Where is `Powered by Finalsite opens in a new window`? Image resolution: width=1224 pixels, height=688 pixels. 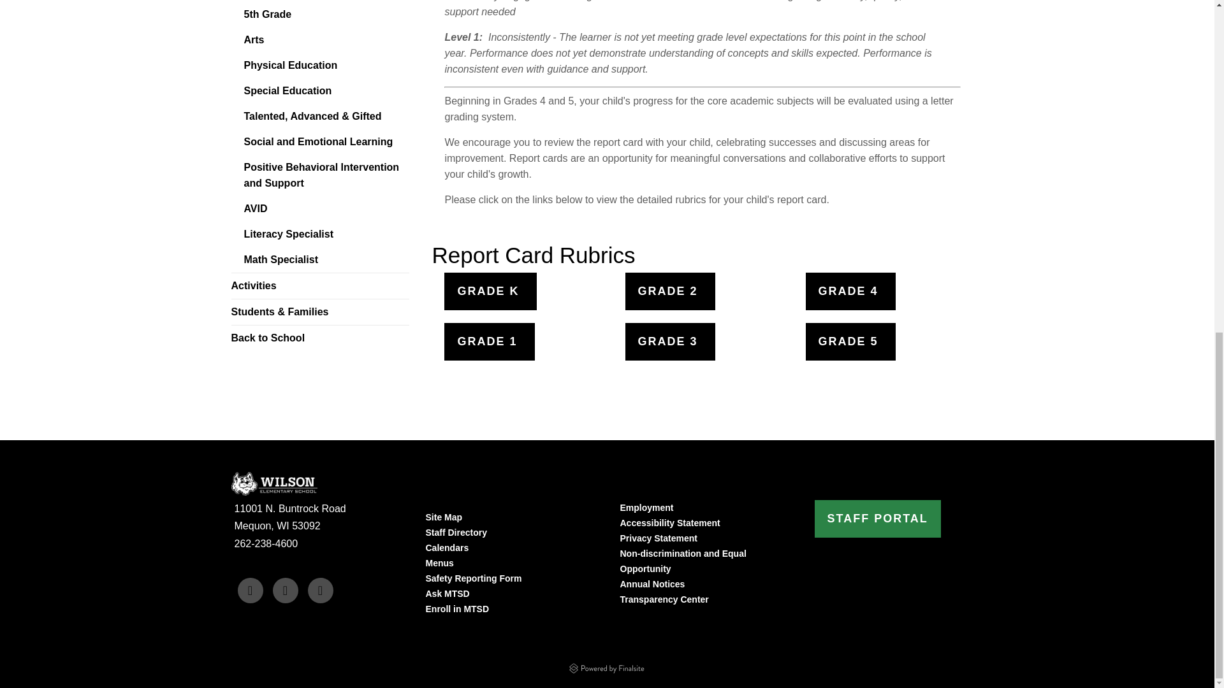
Powered by Finalsite opens in a new window is located at coordinates (606, 666).